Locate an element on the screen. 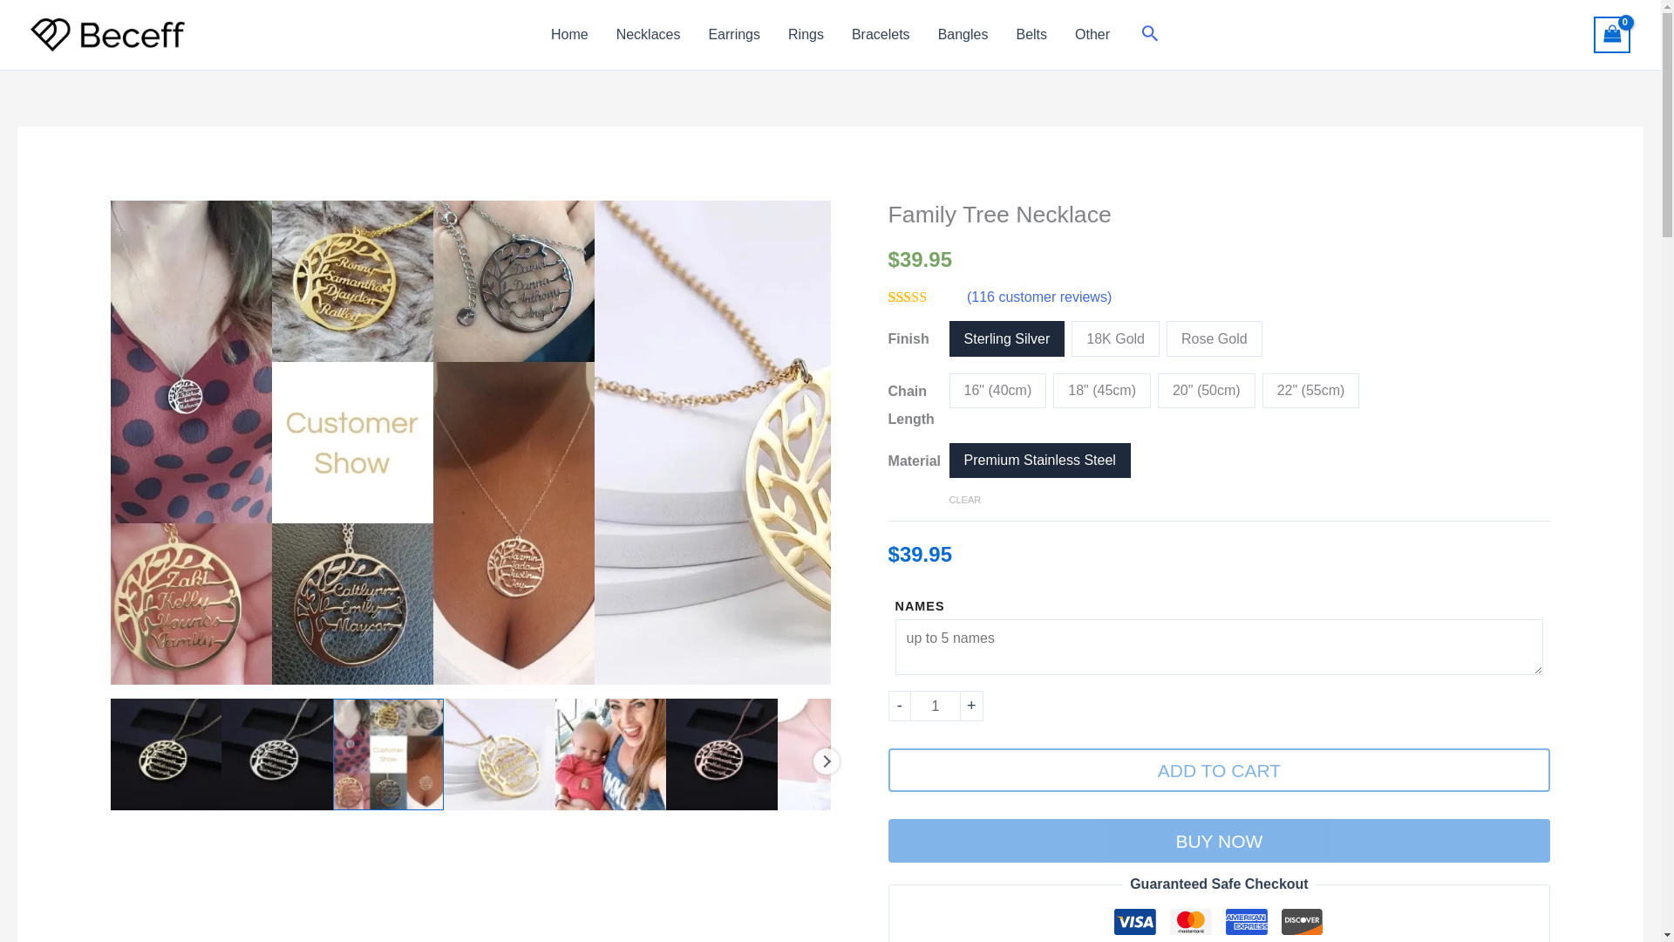 The height and width of the screenshot is (942, 1674). Home is located at coordinates (570, 35).